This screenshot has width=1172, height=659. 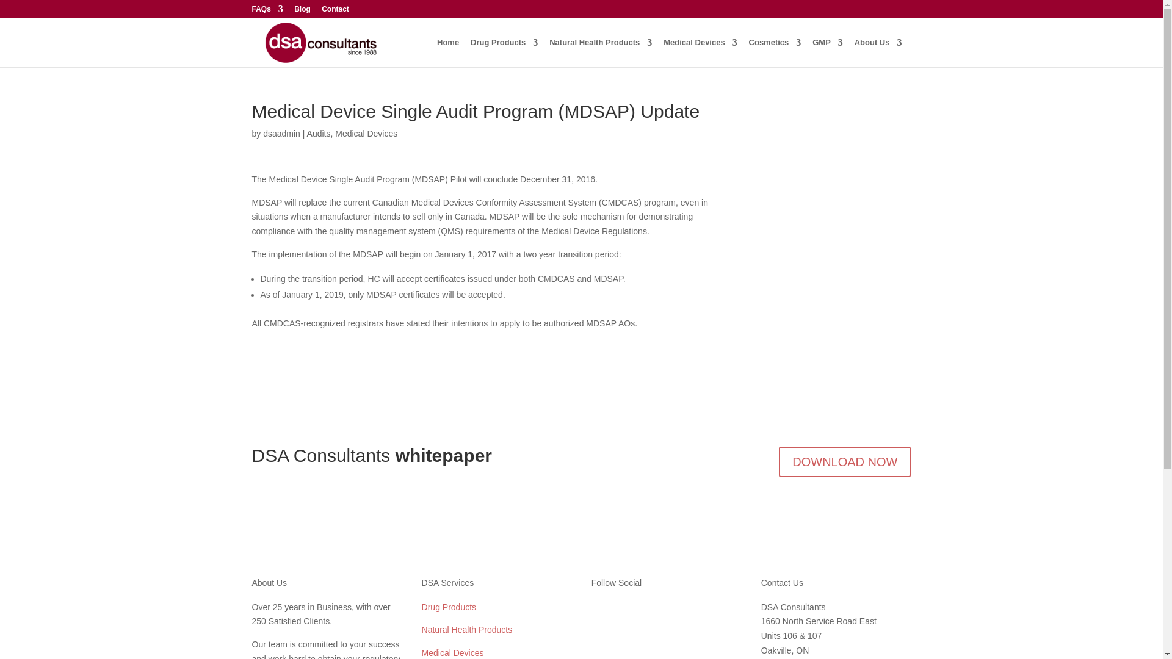 What do you see at coordinates (601, 610) in the screenshot?
I see `Follow on Google` at bounding box center [601, 610].